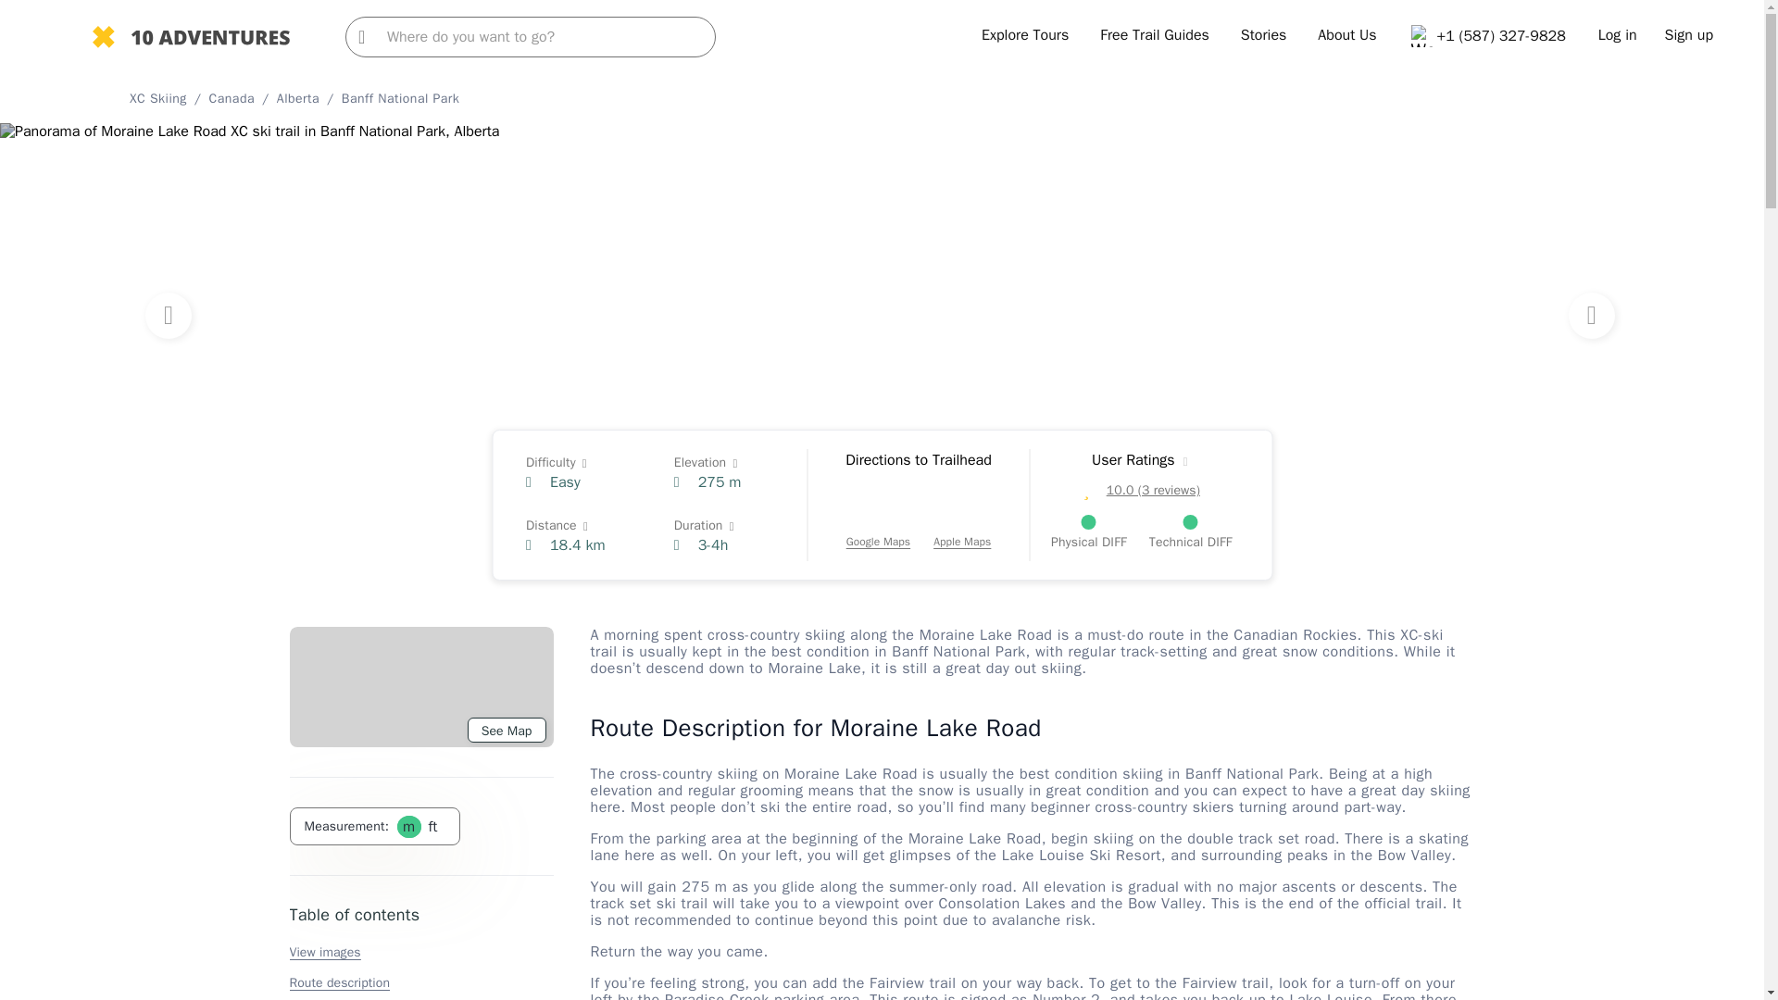  What do you see at coordinates (157, 98) in the screenshot?
I see `XC Skiing` at bounding box center [157, 98].